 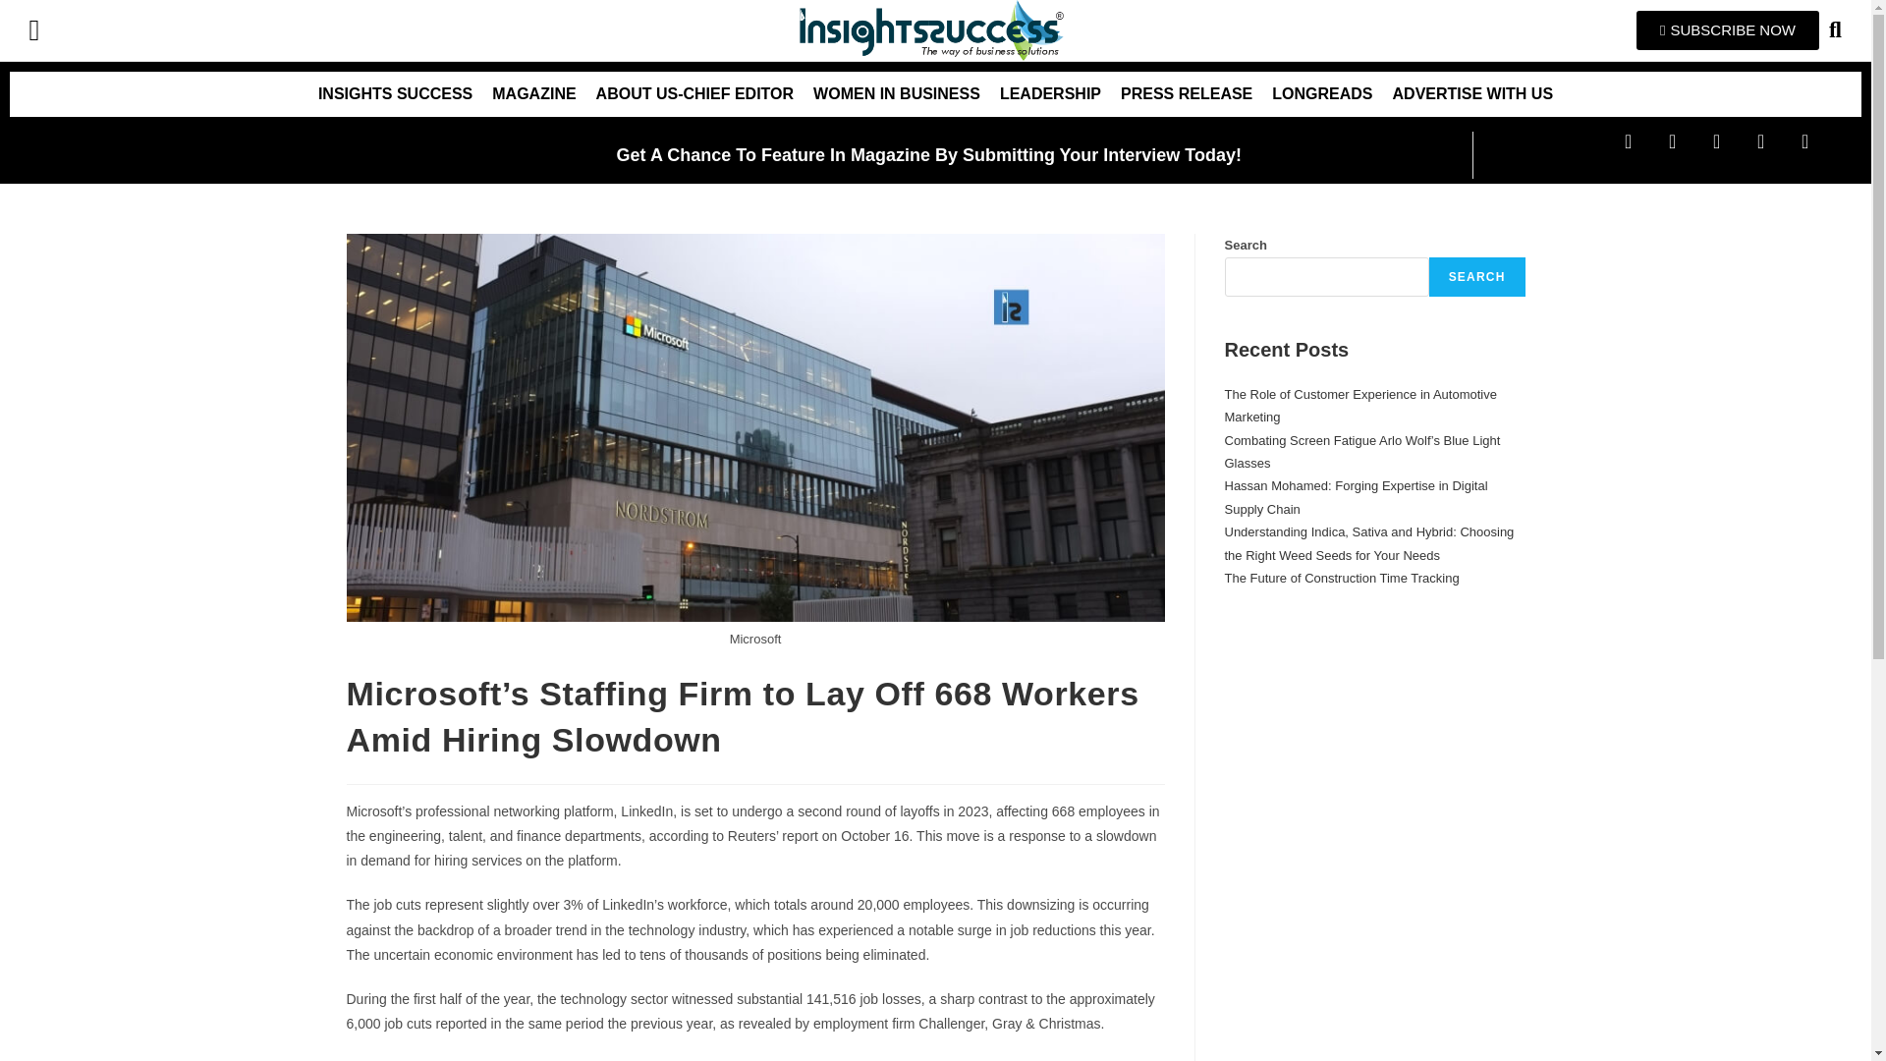 What do you see at coordinates (1728, 29) in the screenshot?
I see `SUBSCRIBE NOW` at bounding box center [1728, 29].